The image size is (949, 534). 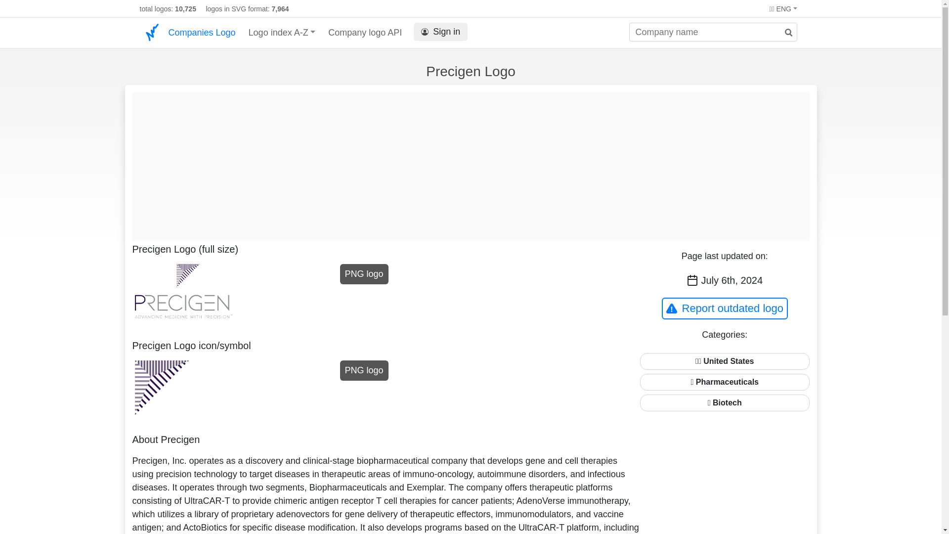 What do you see at coordinates (364, 274) in the screenshot?
I see `PNG logo` at bounding box center [364, 274].